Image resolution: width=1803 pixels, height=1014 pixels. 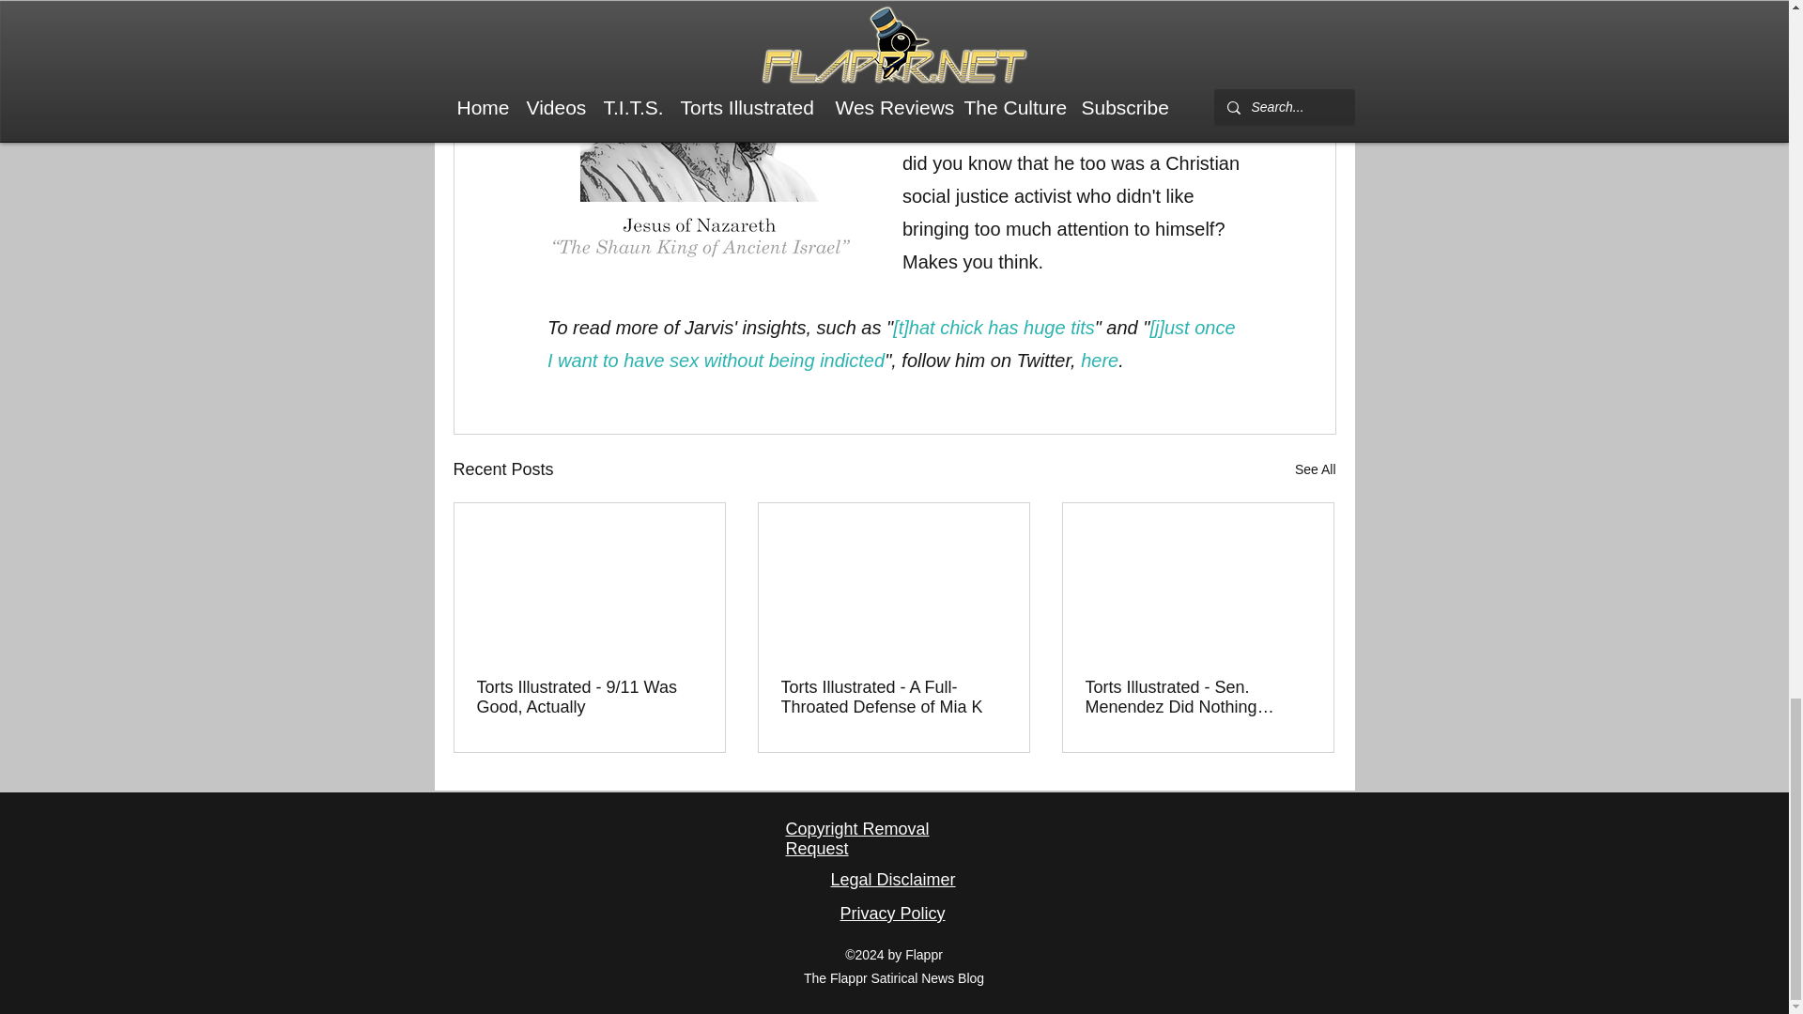 What do you see at coordinates (856, 837) in the screenshot?
I see `Copyright Removal Request` at bounding box center [856, 837].